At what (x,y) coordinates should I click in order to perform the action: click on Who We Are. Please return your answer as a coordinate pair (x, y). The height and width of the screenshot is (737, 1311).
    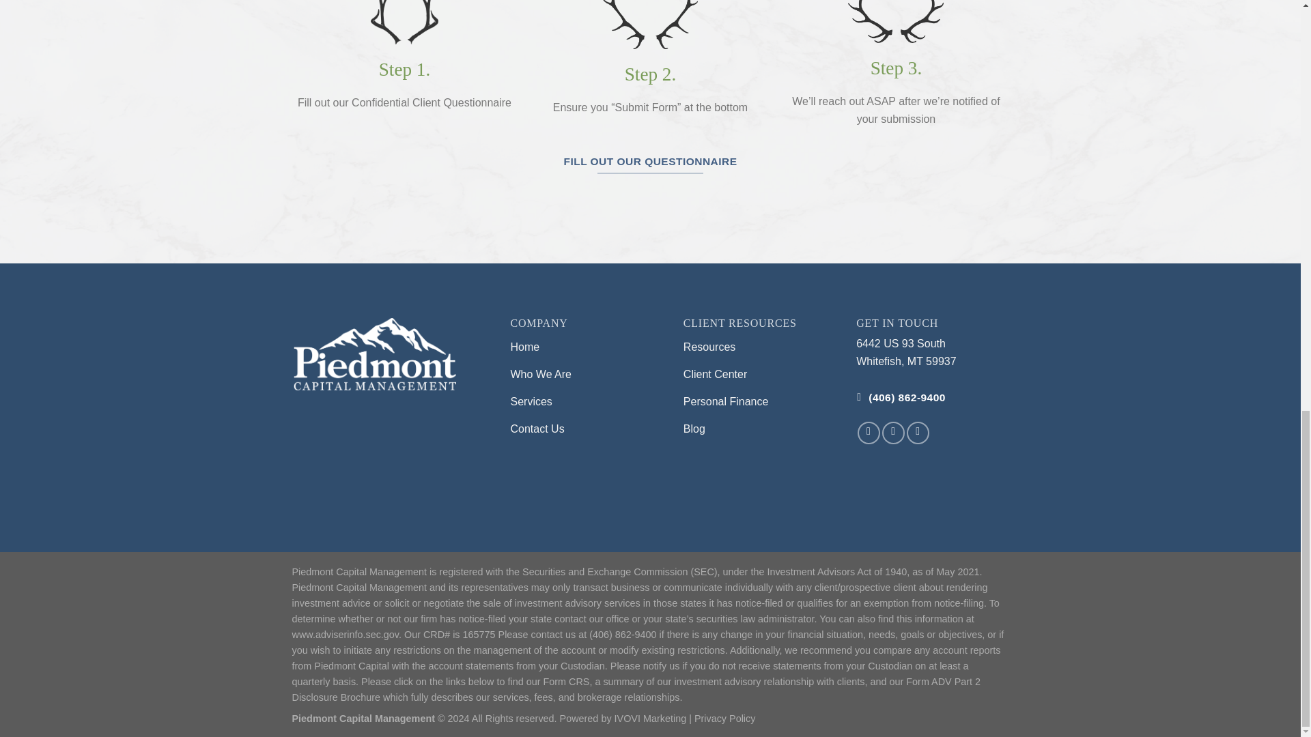
    Looking at the image, I should click on (587, 376).